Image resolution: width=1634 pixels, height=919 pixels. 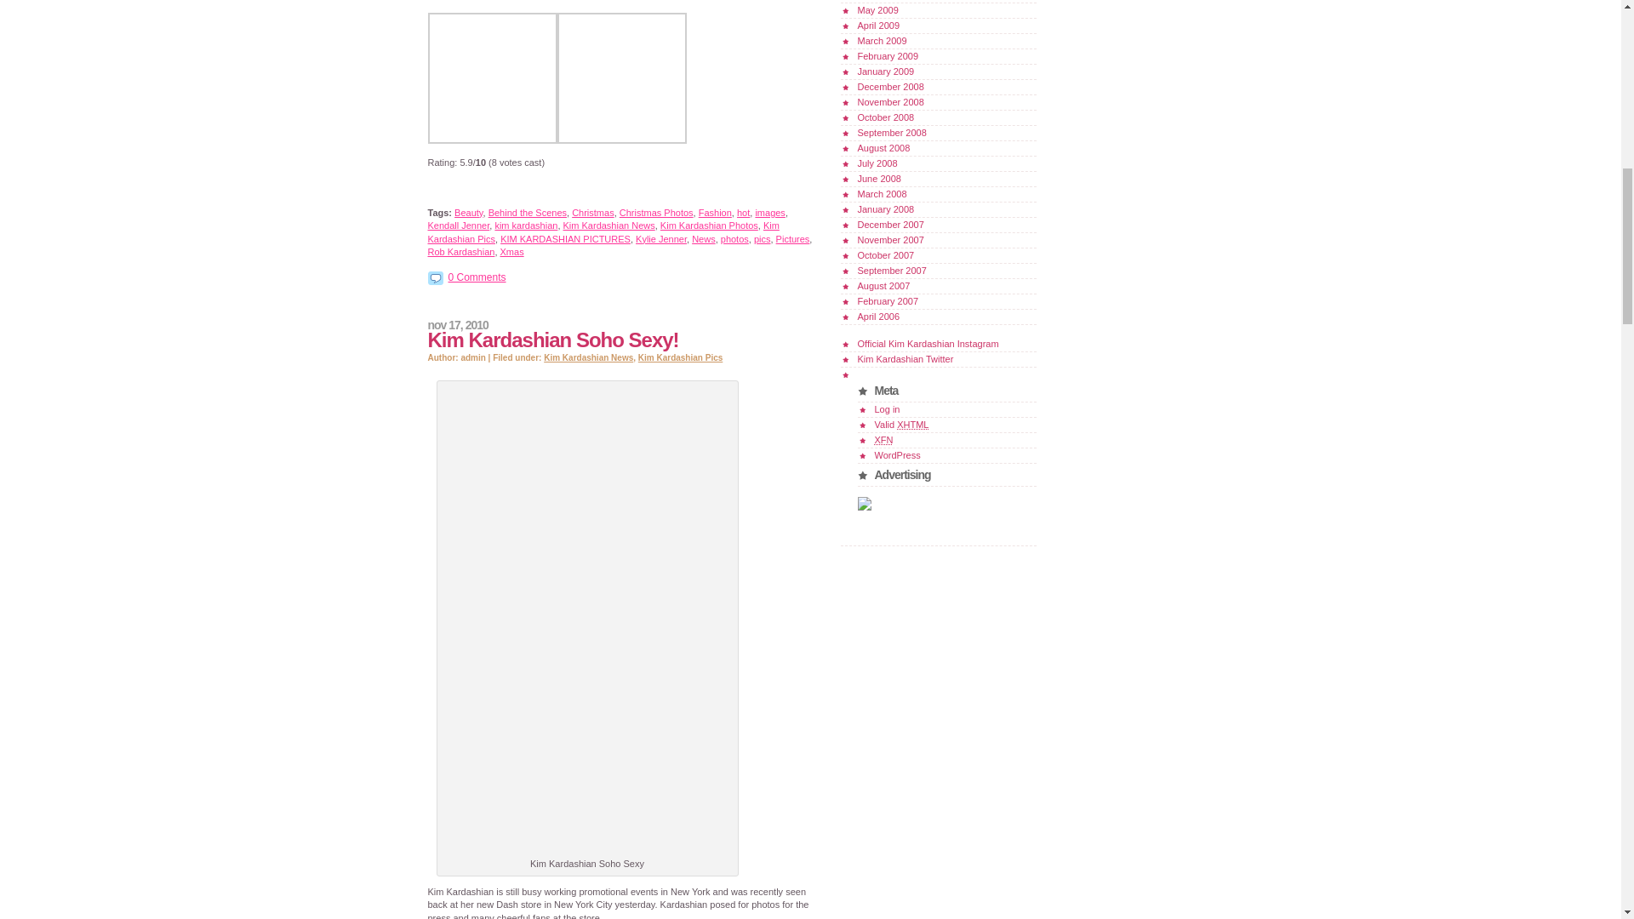 What do you see at coordinates (655, 213) in the screenshot?
I see `Christmas Photos` at bounding box center [655, 213].